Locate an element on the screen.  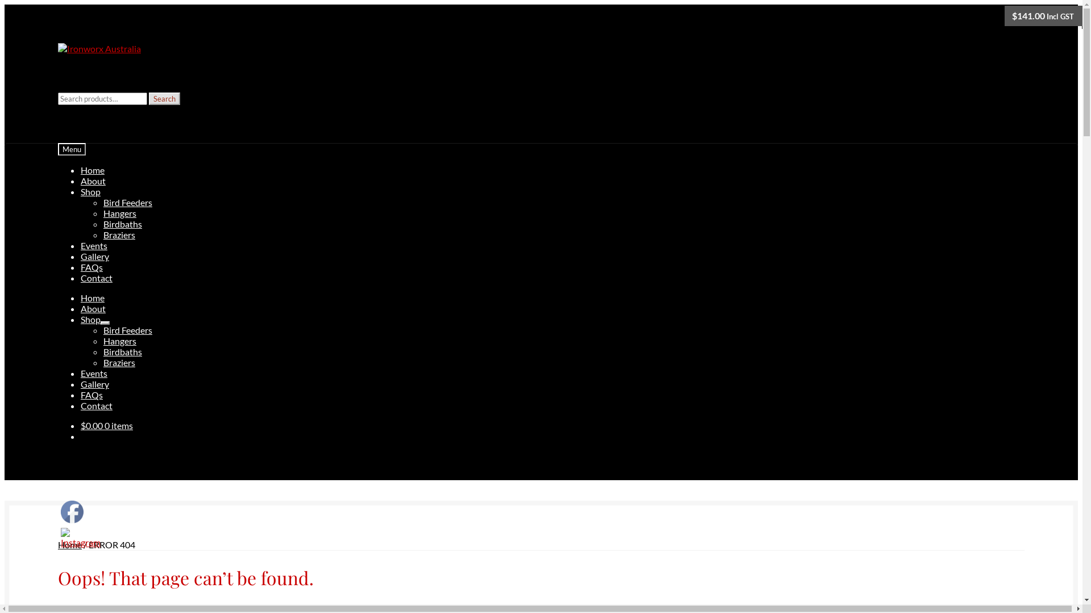
About is located at coordinates (93, 309).